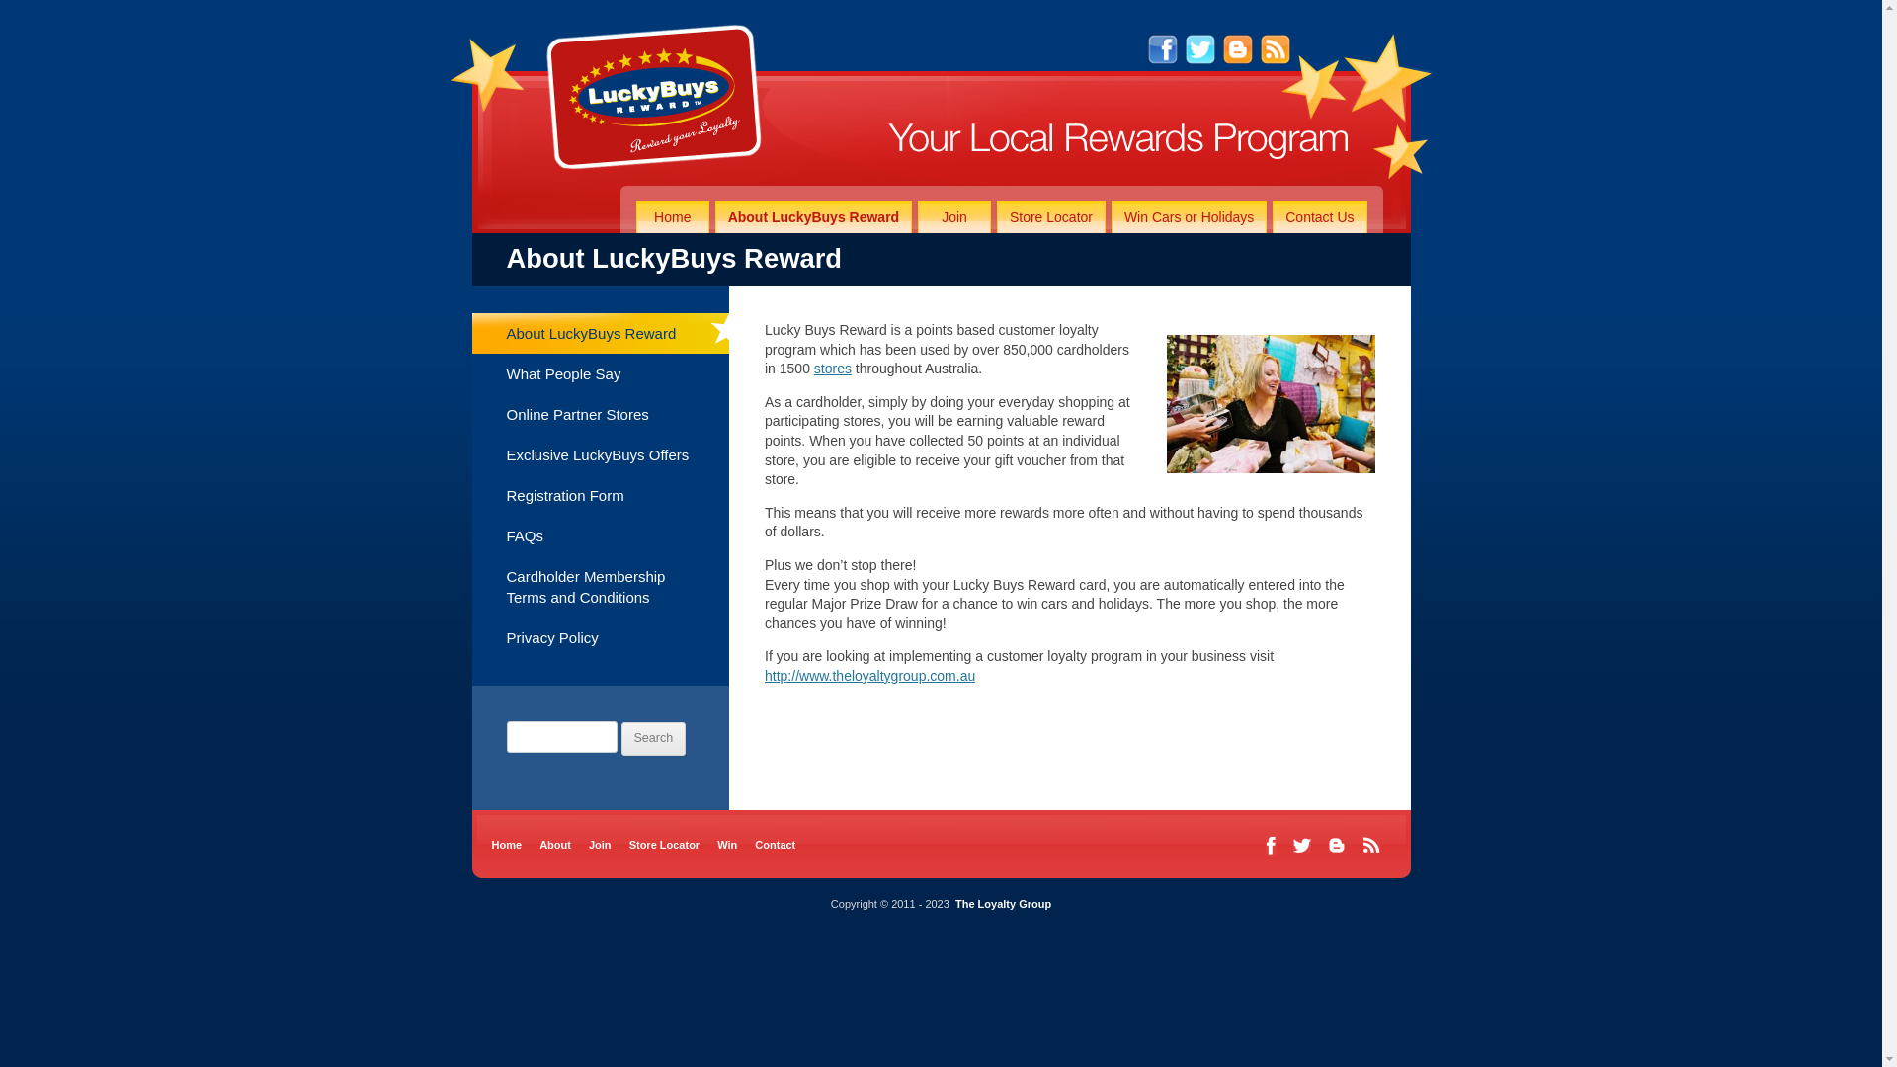 The height and width of the screenshot is (1067, 1897). What do you see at coordinates (508, 845) in the screenshot?
I see `Home` at bounding box center [508, 845].